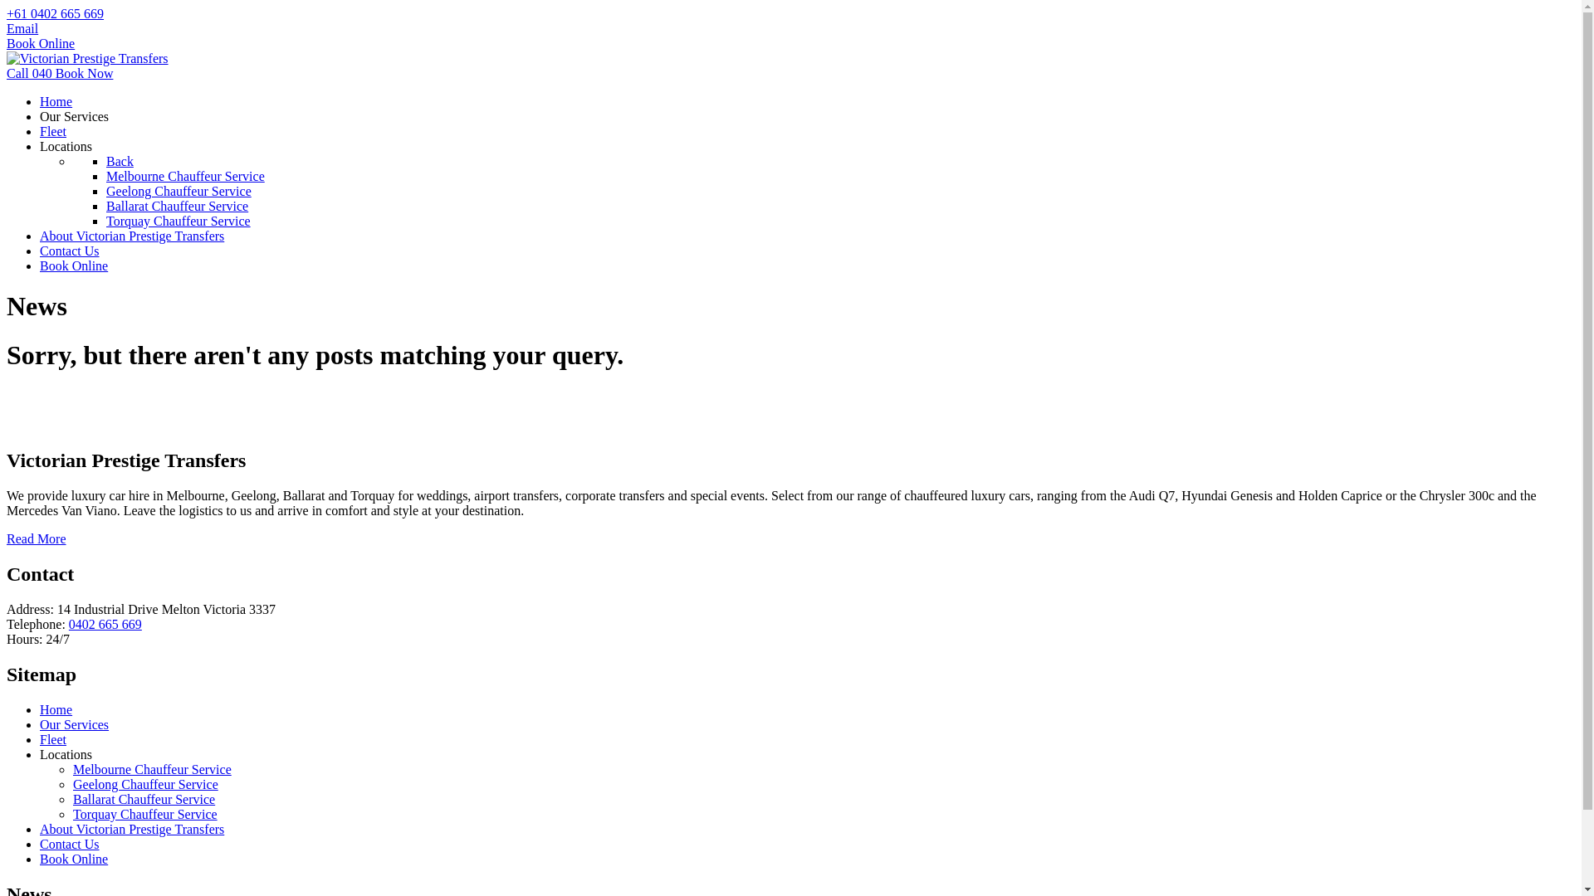  Describe the element at coordinates (120, 161) in the screenshot. I see `Back` at that location.